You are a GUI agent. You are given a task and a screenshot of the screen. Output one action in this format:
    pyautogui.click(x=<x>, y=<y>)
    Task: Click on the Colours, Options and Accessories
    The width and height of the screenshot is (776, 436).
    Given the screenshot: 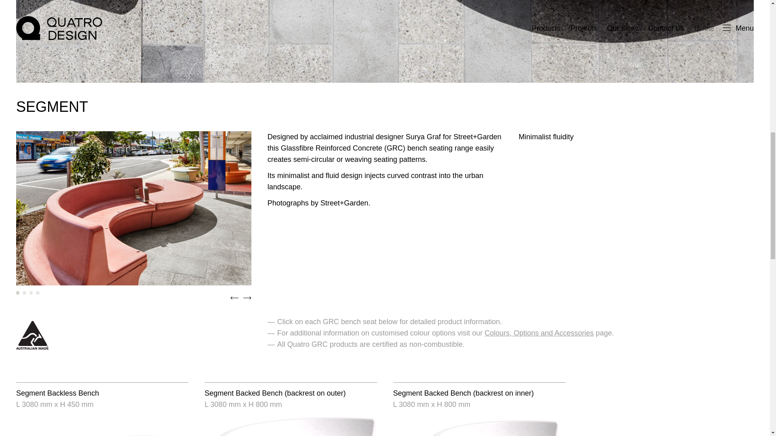 What is the action you would take?
    pyautogui.click(x=539, y=333)
    